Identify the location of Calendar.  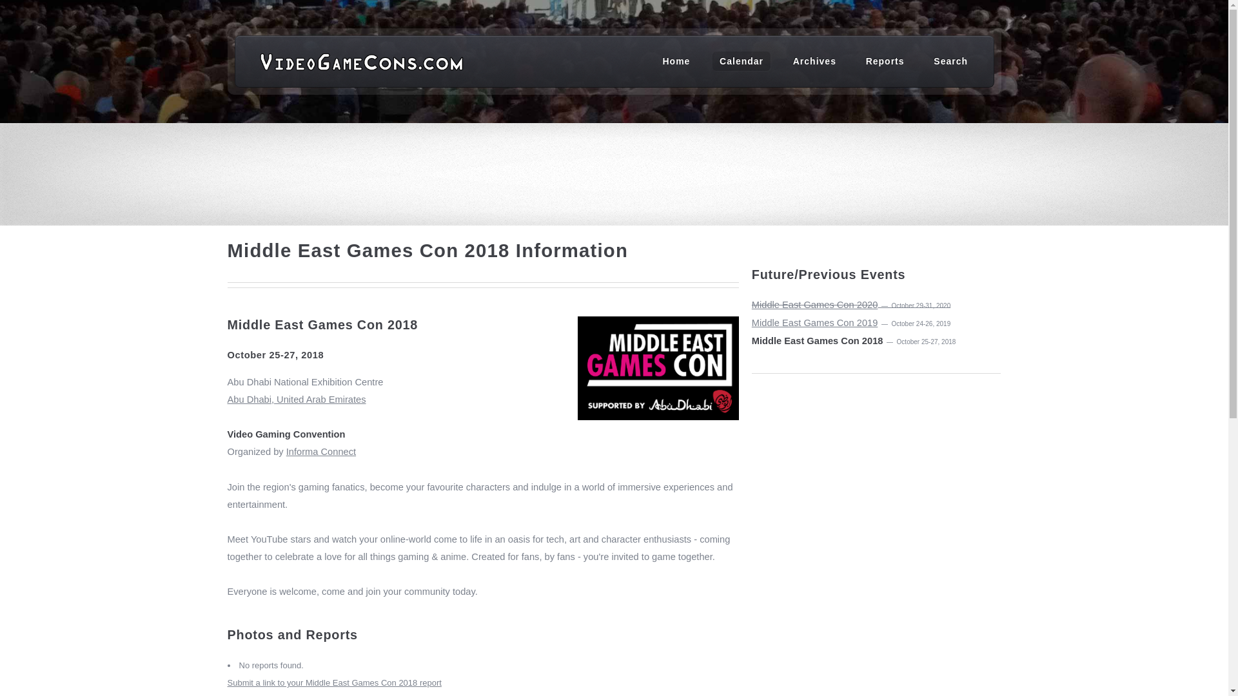
(742, 61).